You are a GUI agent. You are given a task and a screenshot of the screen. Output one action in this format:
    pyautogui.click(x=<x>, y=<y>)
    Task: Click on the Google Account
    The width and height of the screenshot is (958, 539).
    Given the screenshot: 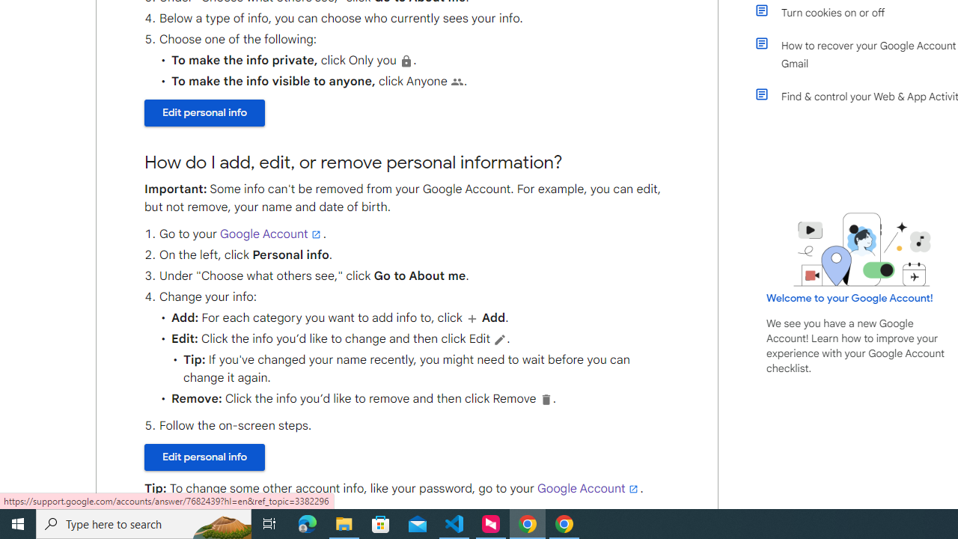 What is the action you would take?
    pyautogui.click(x=588, y=488)
    